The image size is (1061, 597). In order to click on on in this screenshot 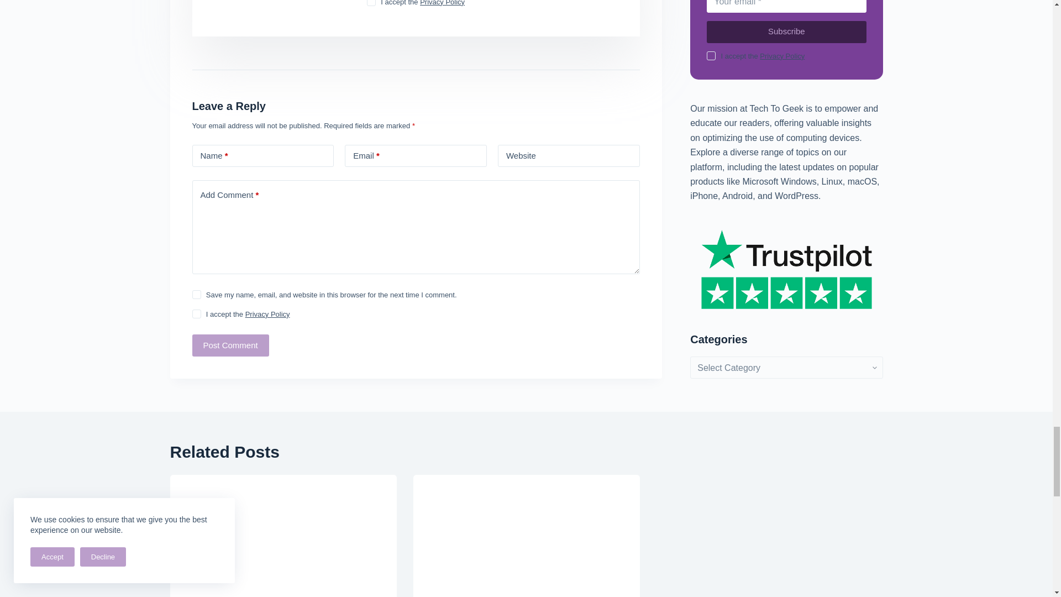, I will do `click(197, 314)`.